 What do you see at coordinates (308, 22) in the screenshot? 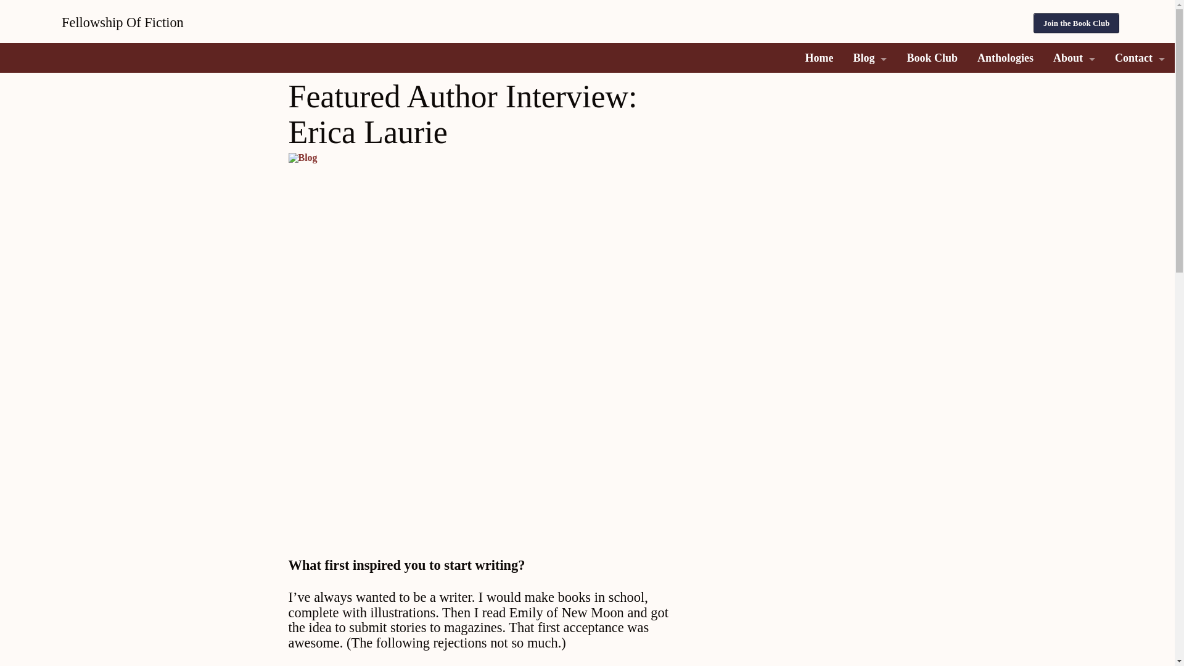
I see `Fellowship Of Fiction` at bounding box center [308, 22].